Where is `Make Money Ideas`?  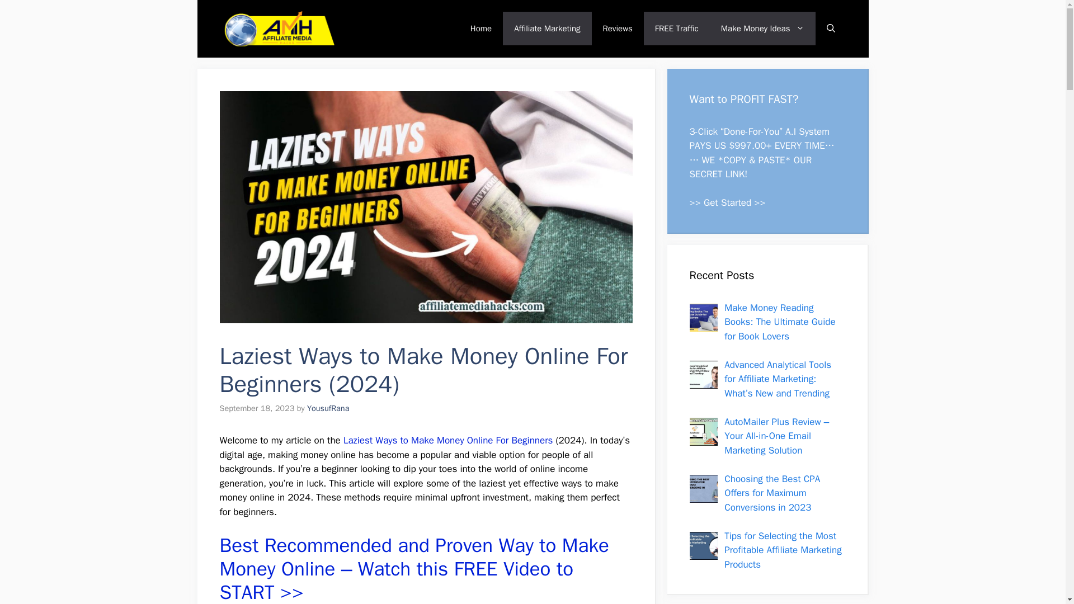 Make Money Ideas is located at coordinates (762, 28).